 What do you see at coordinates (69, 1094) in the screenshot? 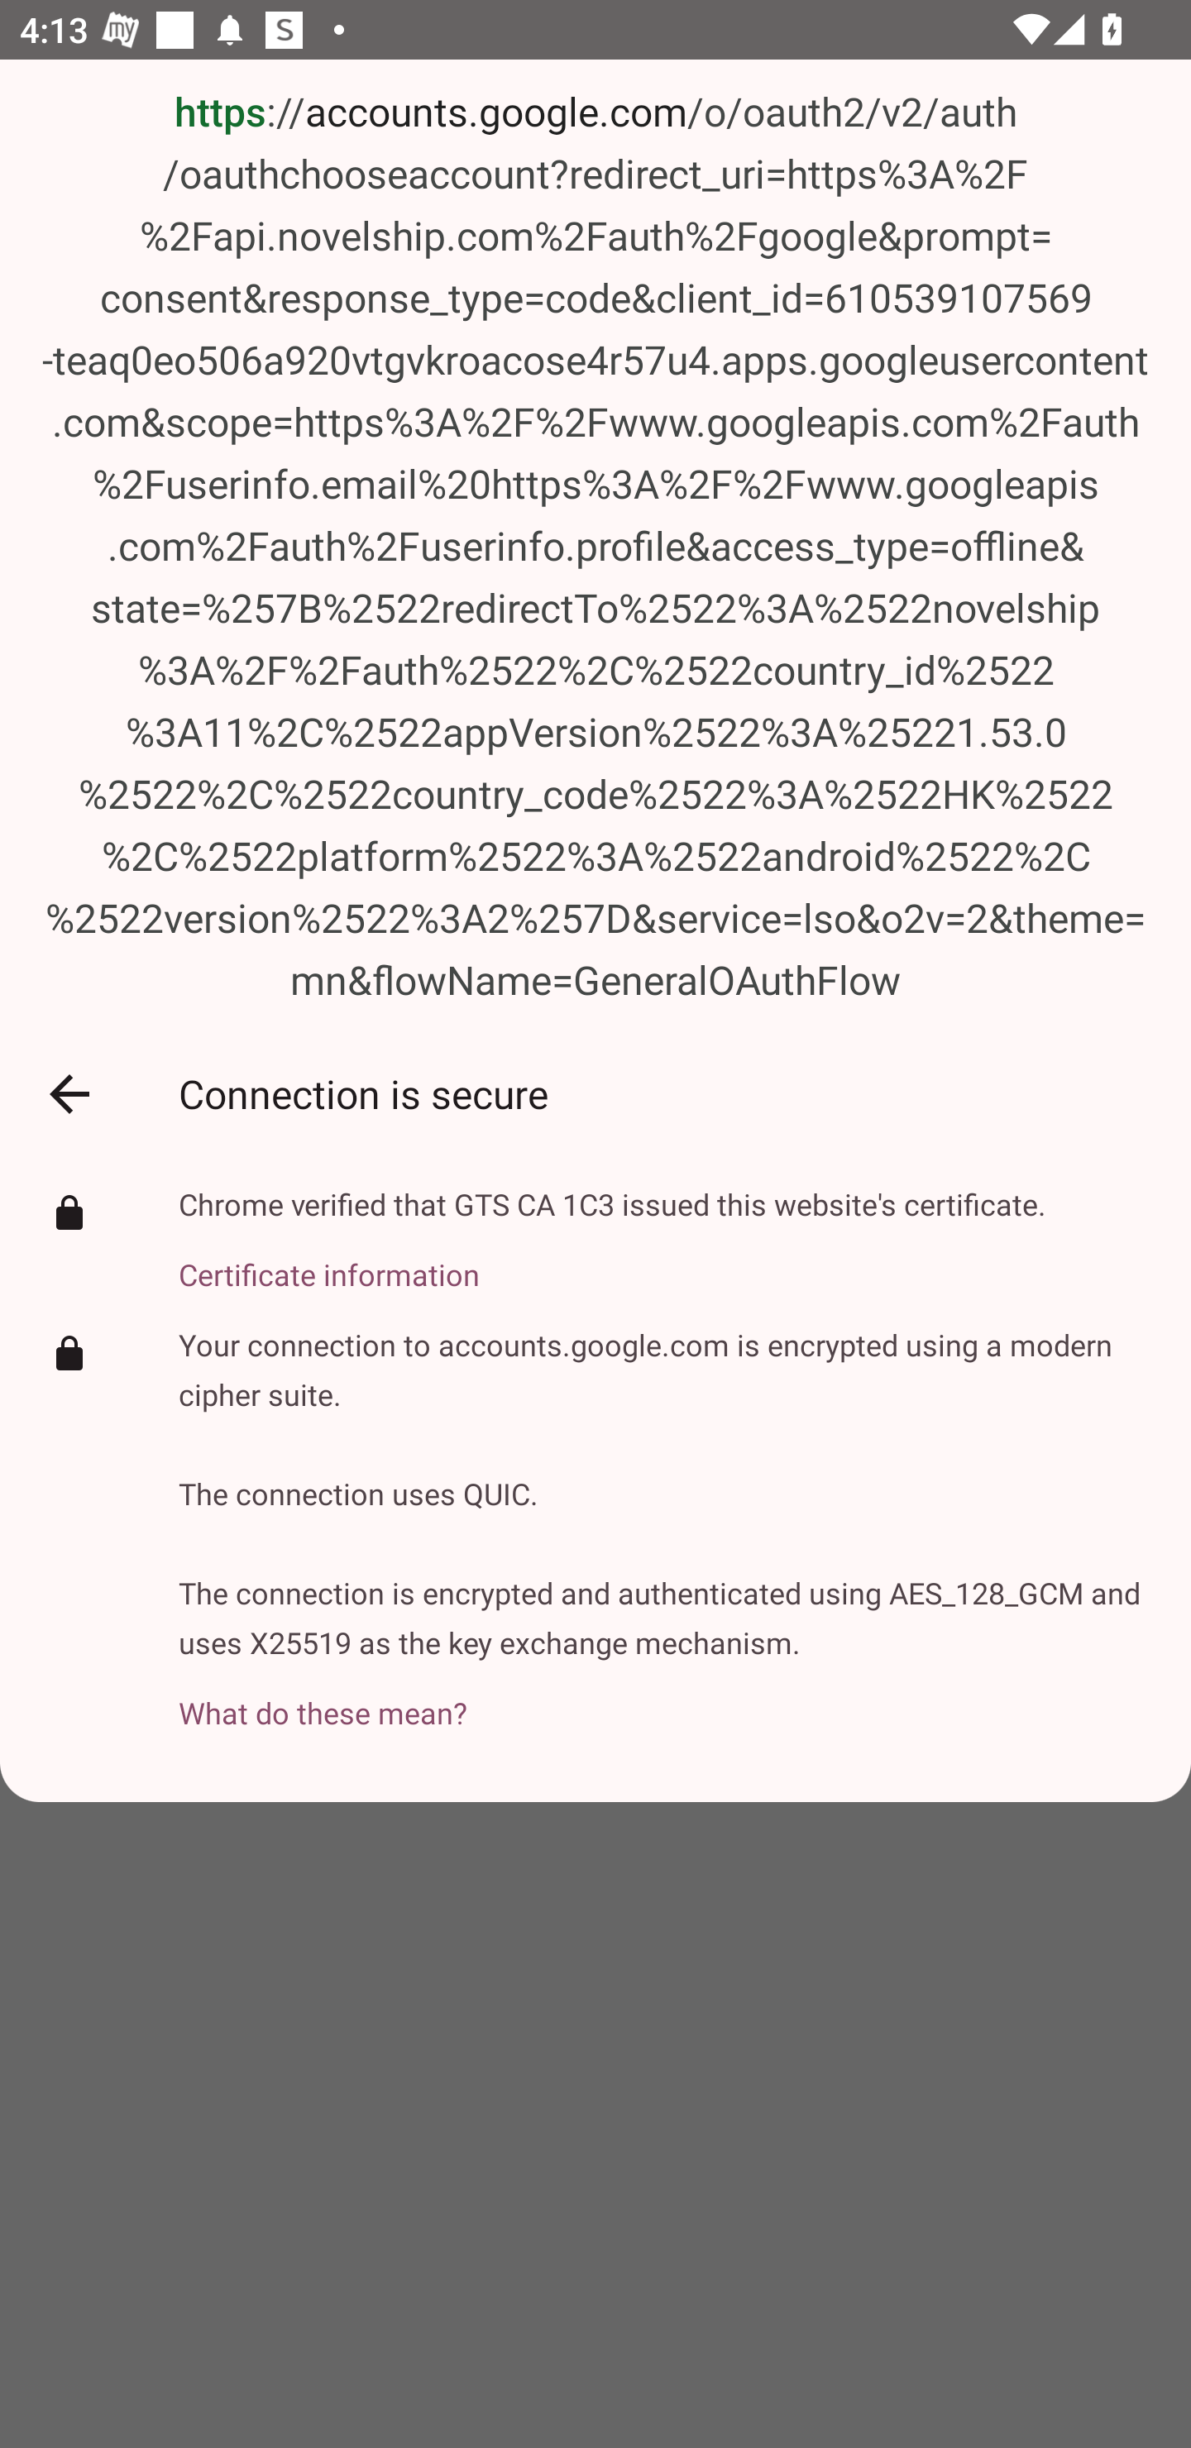
I see `Back` at bounding box center [69, 1094].